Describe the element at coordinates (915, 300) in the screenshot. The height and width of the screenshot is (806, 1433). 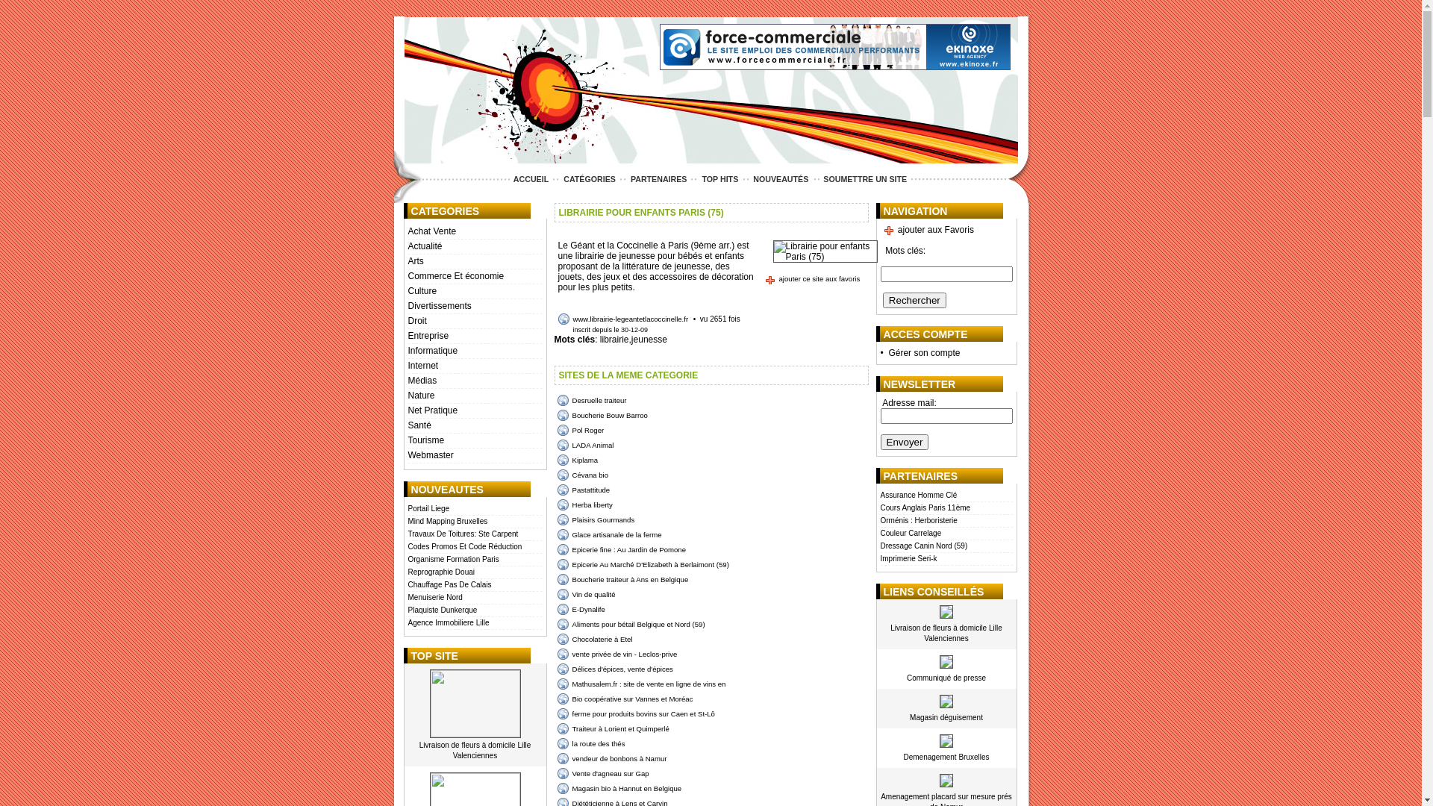
I see `Rechercher` at that location.